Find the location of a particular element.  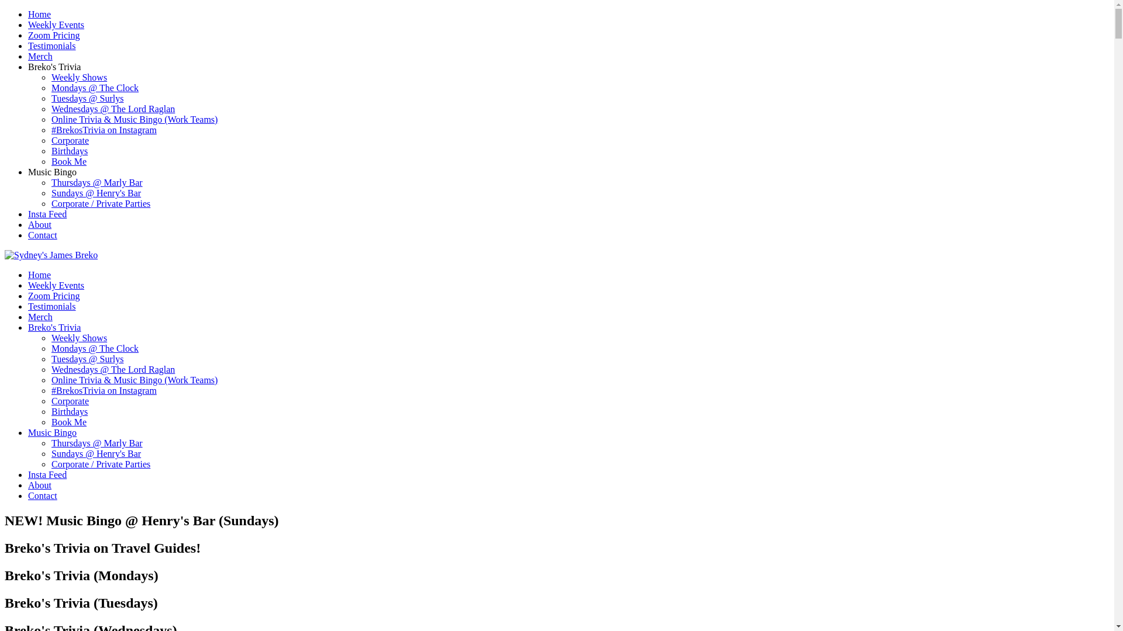

Sundays @ Henry's Bar is located at coordinates (96, 453).